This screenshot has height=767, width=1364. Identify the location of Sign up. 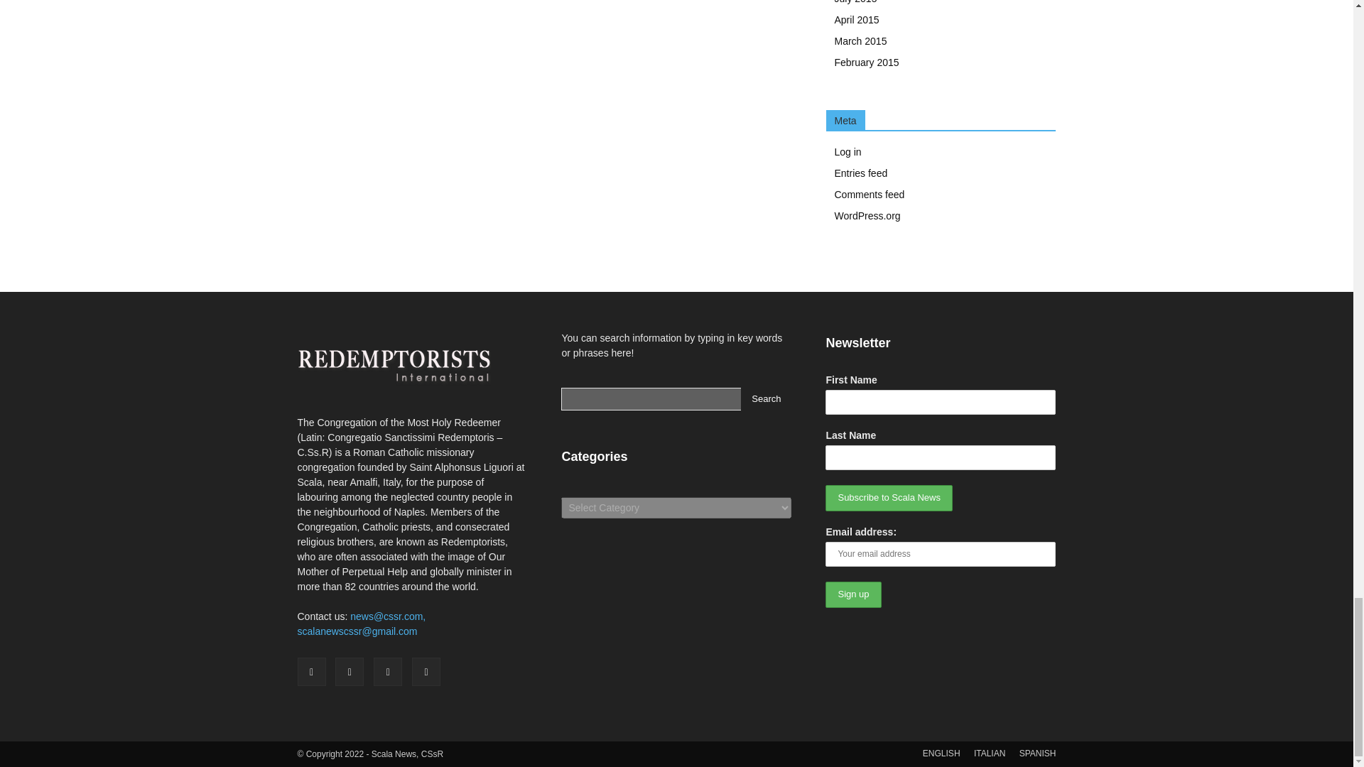
(852, 594).